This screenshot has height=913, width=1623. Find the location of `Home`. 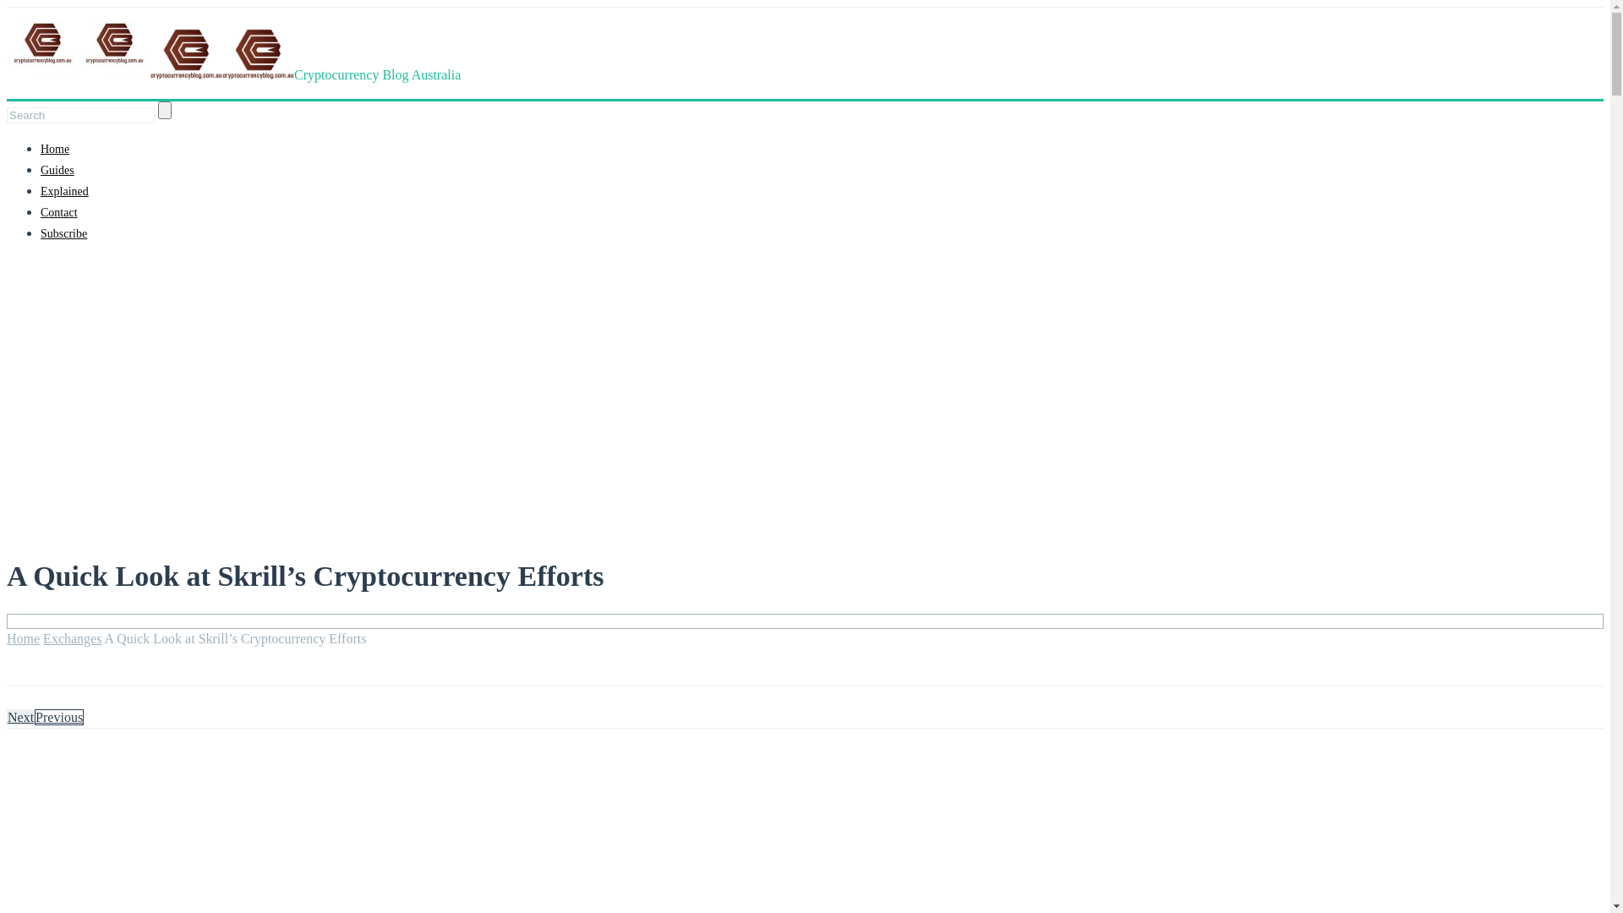

Home is located at coordinates (24, 639).